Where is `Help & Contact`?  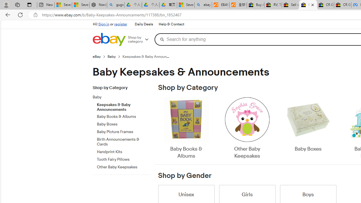
Help & Contact is located at coordinates (171, 24).